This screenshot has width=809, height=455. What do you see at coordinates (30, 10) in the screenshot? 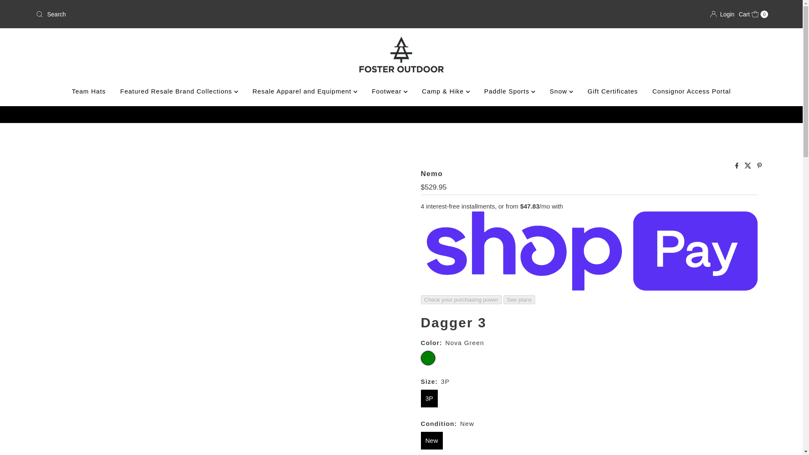
I see `Skip to content` at bounding box center [30, 10].